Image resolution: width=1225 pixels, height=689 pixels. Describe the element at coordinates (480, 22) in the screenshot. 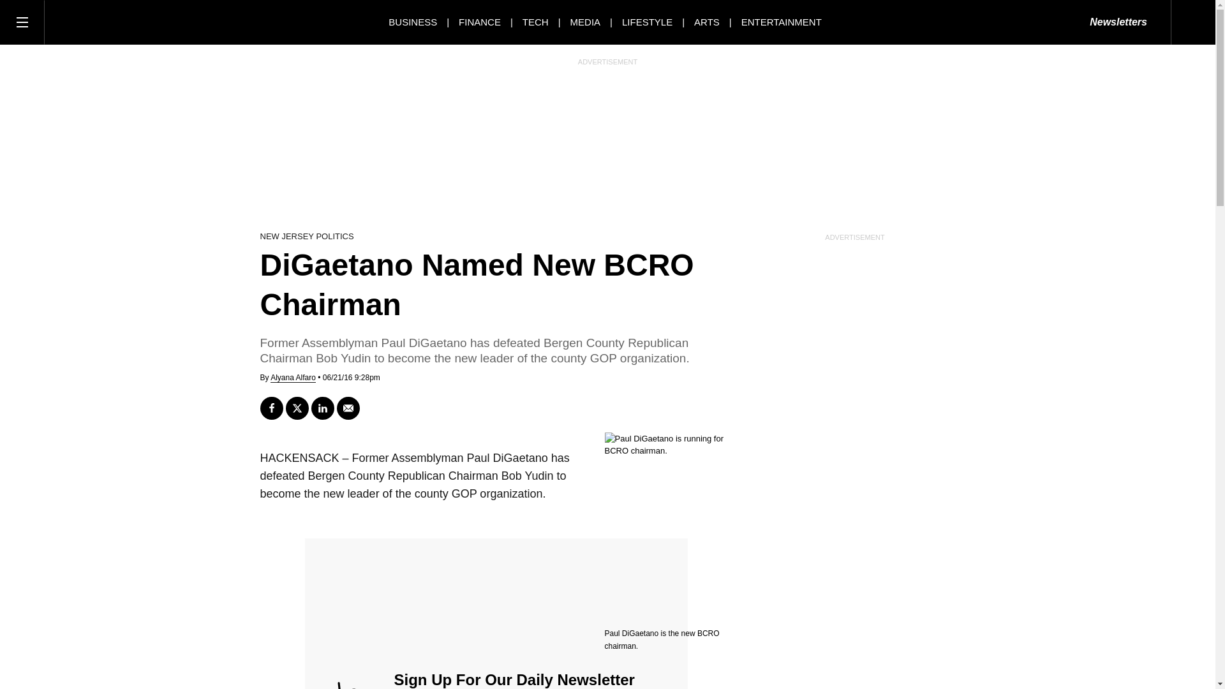

I see `FINANCE` at that location.